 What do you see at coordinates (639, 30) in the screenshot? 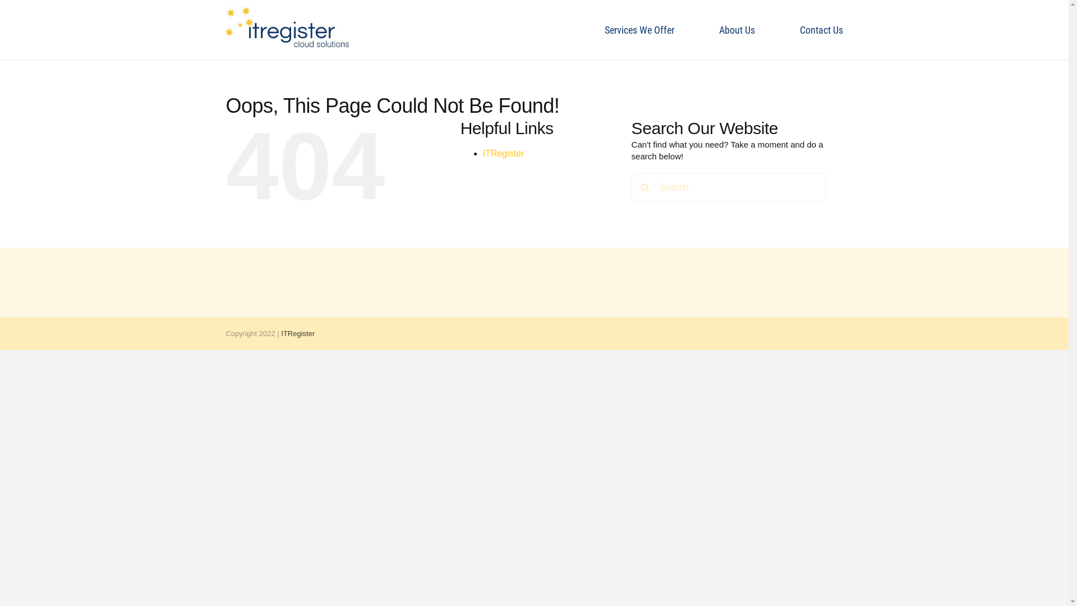
I see `Services We Offer` at bounding box center [639, 30].